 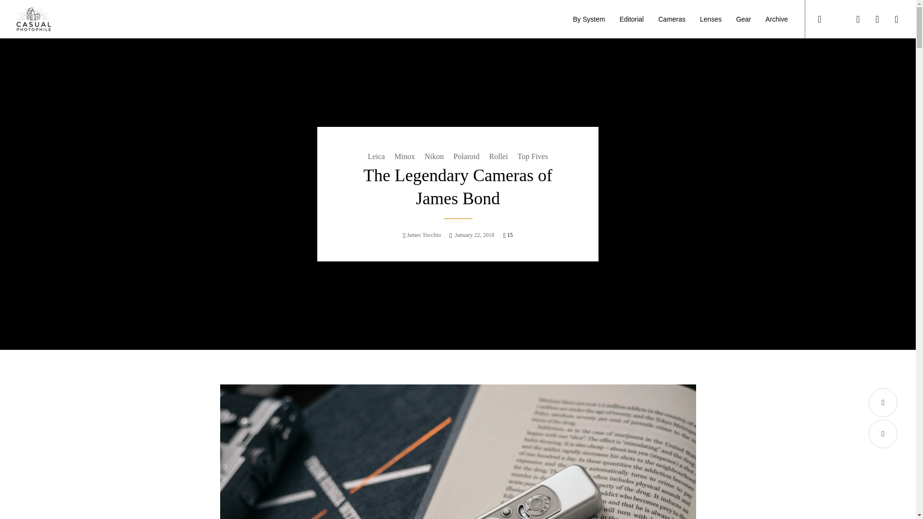 What do you see at coordinates (632, 19) in the screenshot?
I see `Editorial` at bounding box center [632, 19].